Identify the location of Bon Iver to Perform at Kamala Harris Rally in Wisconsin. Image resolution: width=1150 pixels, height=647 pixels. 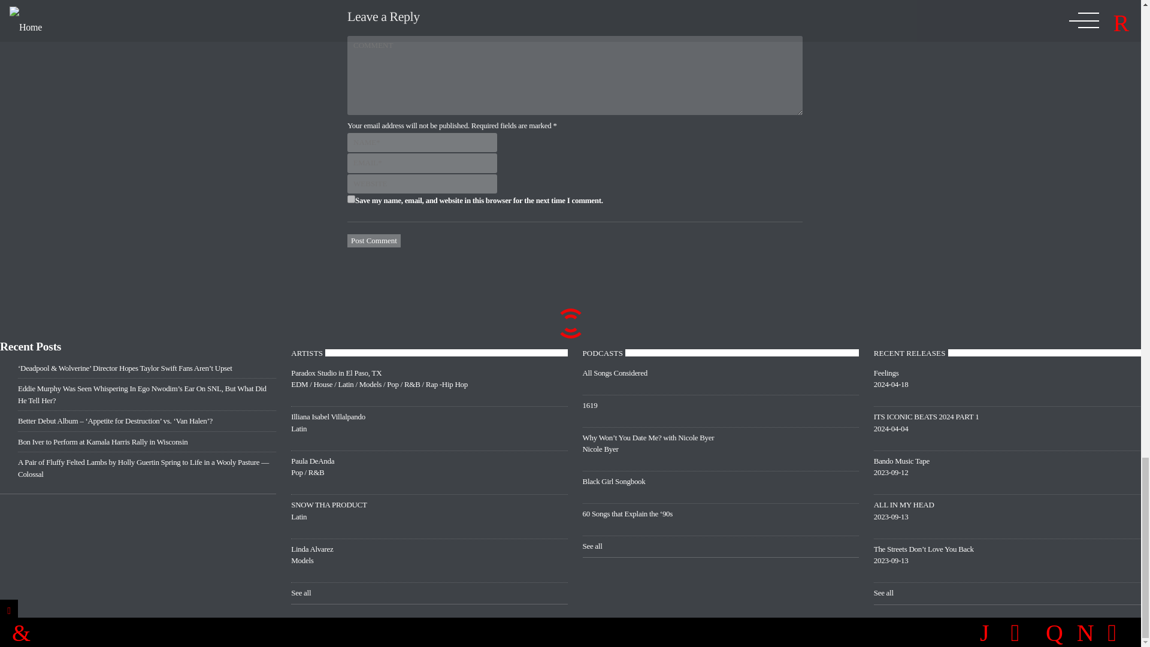
(374, 240).